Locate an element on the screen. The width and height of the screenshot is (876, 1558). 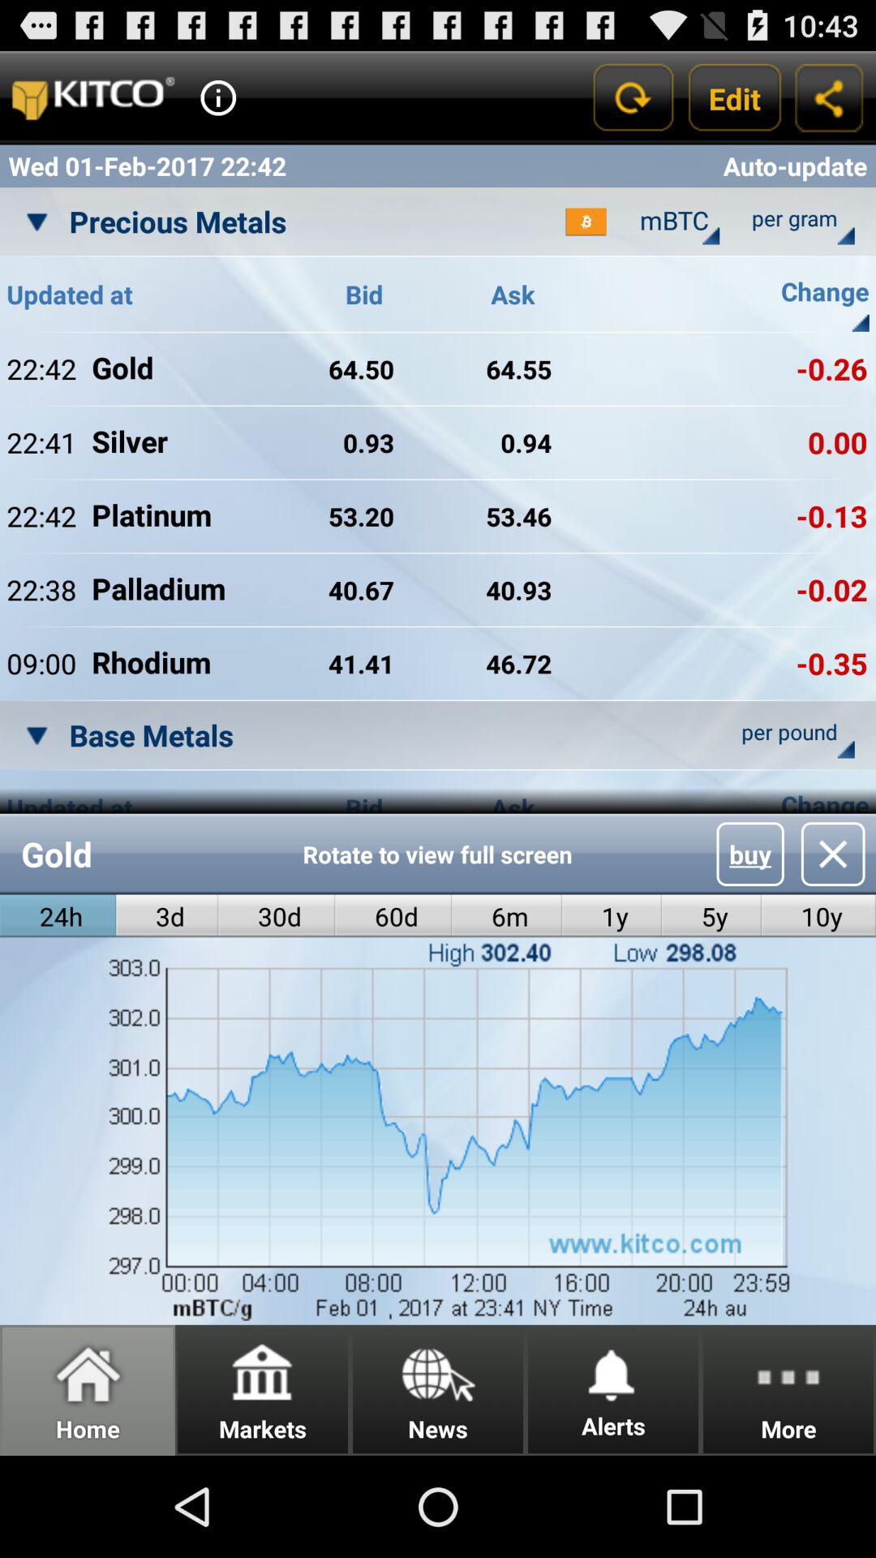
press the item below rotate to view item is located at coordinates (393, 915).